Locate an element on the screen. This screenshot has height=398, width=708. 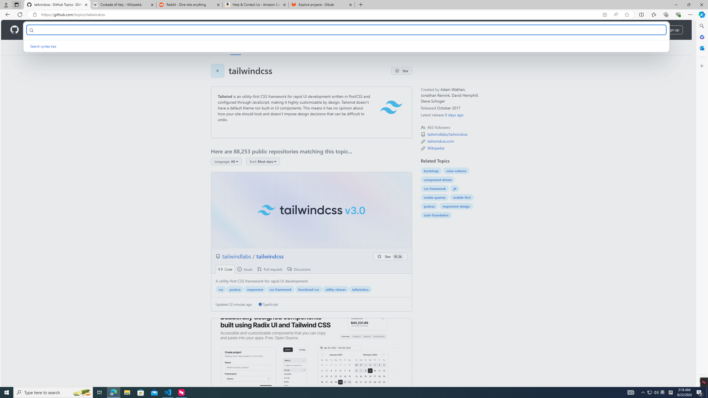
responsive is located at coordinates (255, 289).